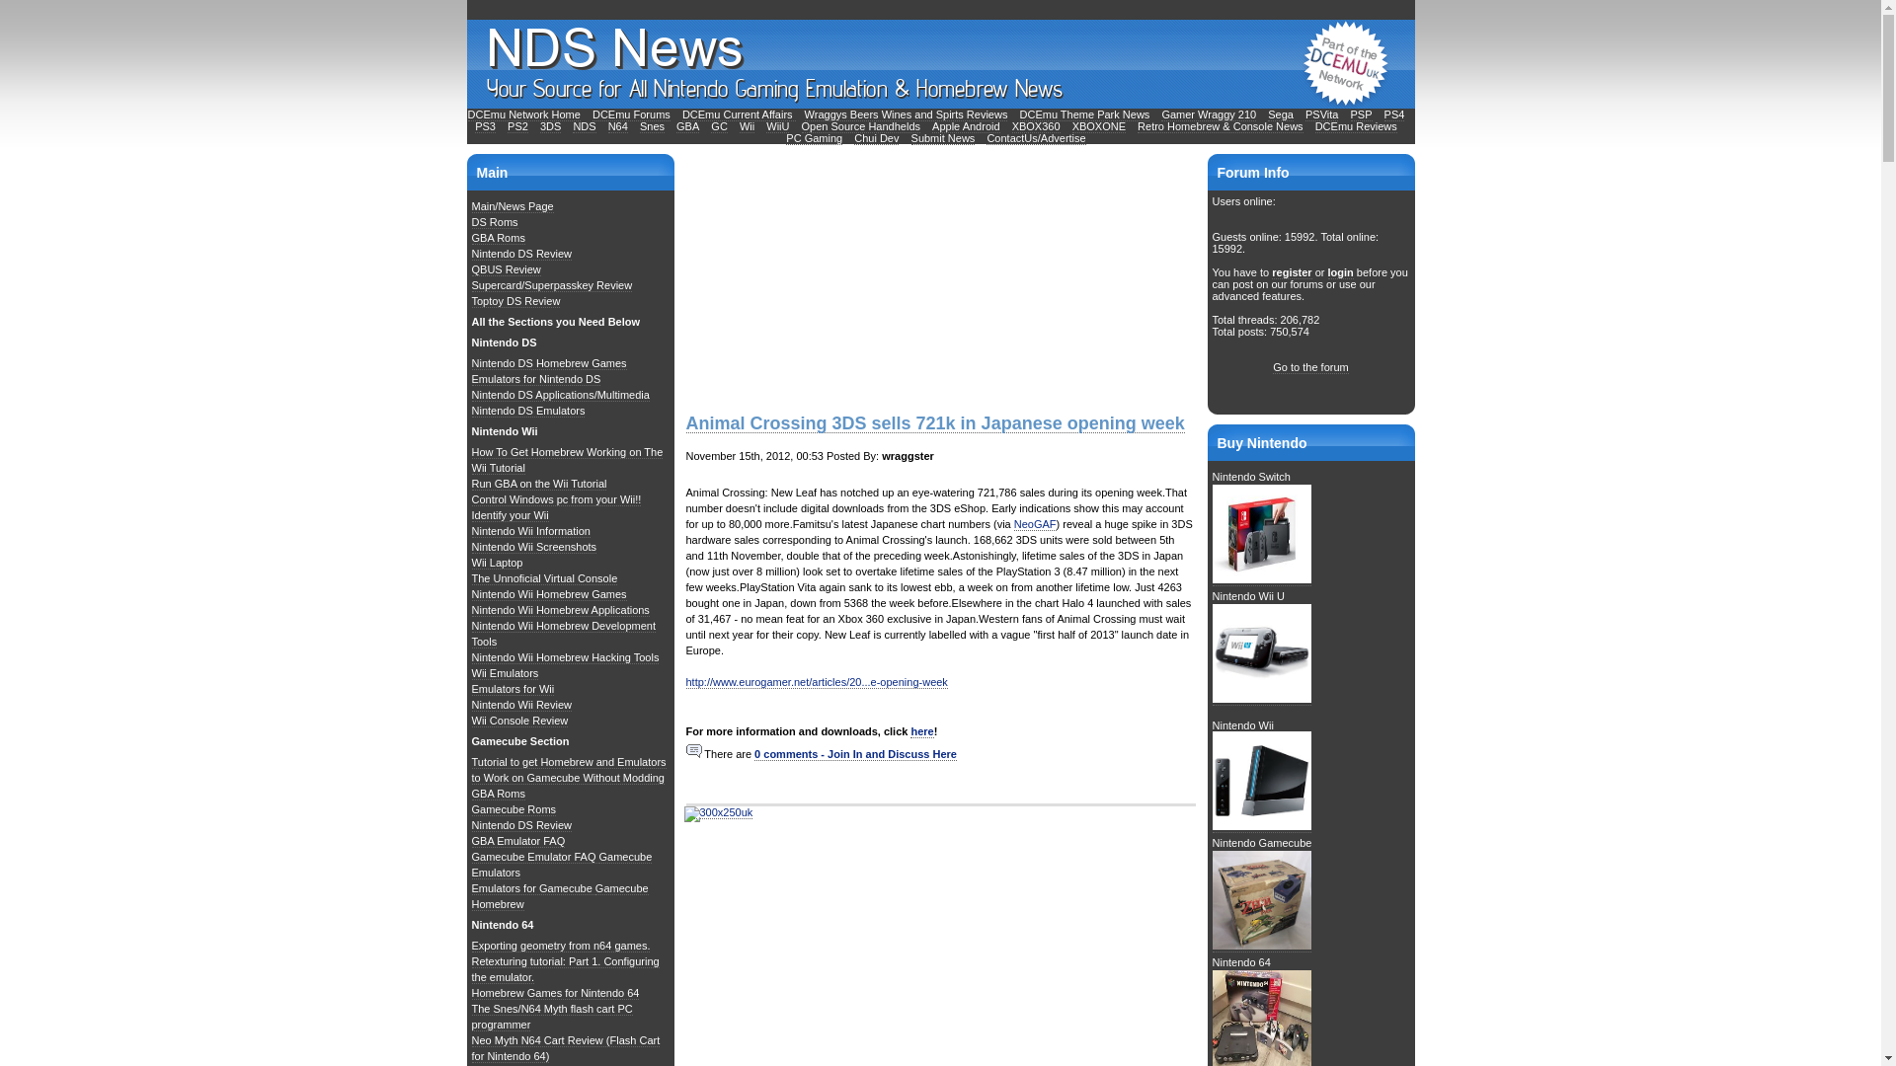  What do you see at coordinates (652, 126) in the screenshot?
I see `Snes` at bounding box center [652, 126].